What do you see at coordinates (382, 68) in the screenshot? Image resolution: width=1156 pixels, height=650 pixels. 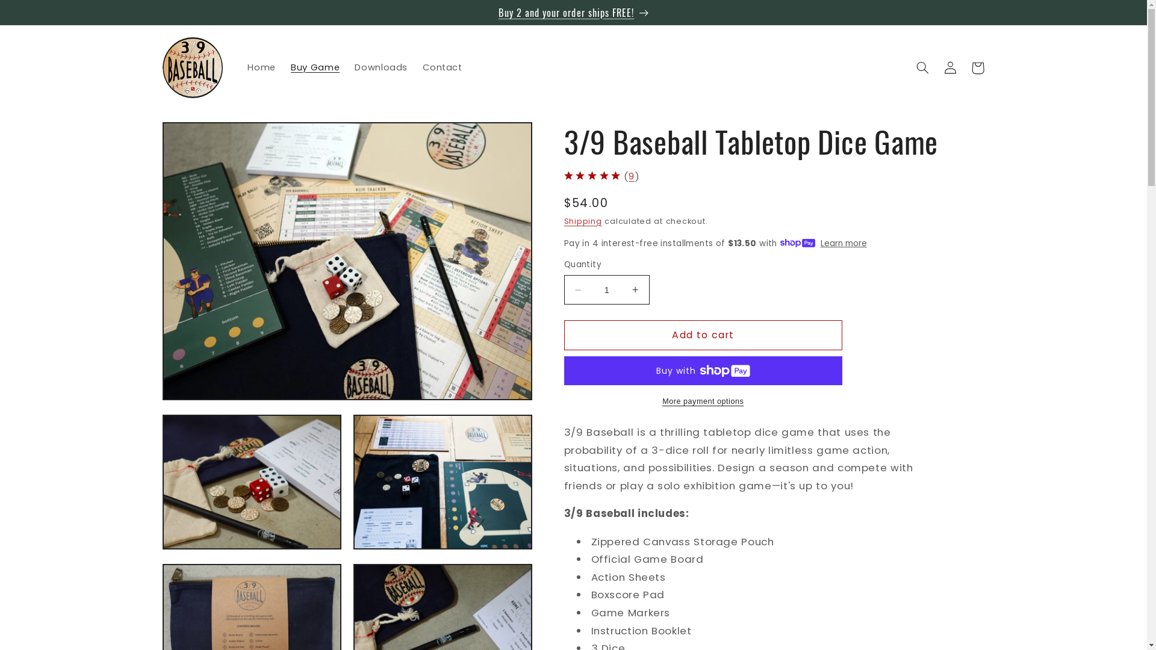 I see `Downloads` at bounding box center [382, 68].